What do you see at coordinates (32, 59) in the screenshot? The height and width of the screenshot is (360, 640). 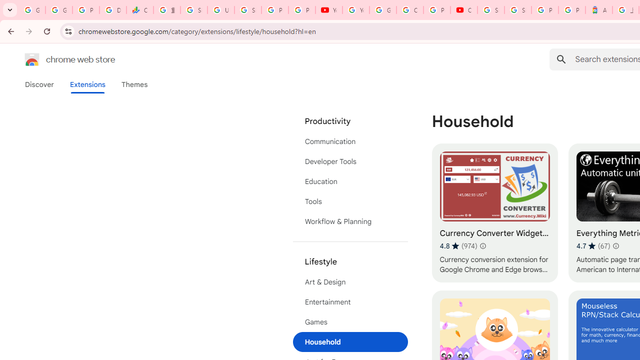 I see `Chrome Web Store logo` at bounding box center [32, 59].